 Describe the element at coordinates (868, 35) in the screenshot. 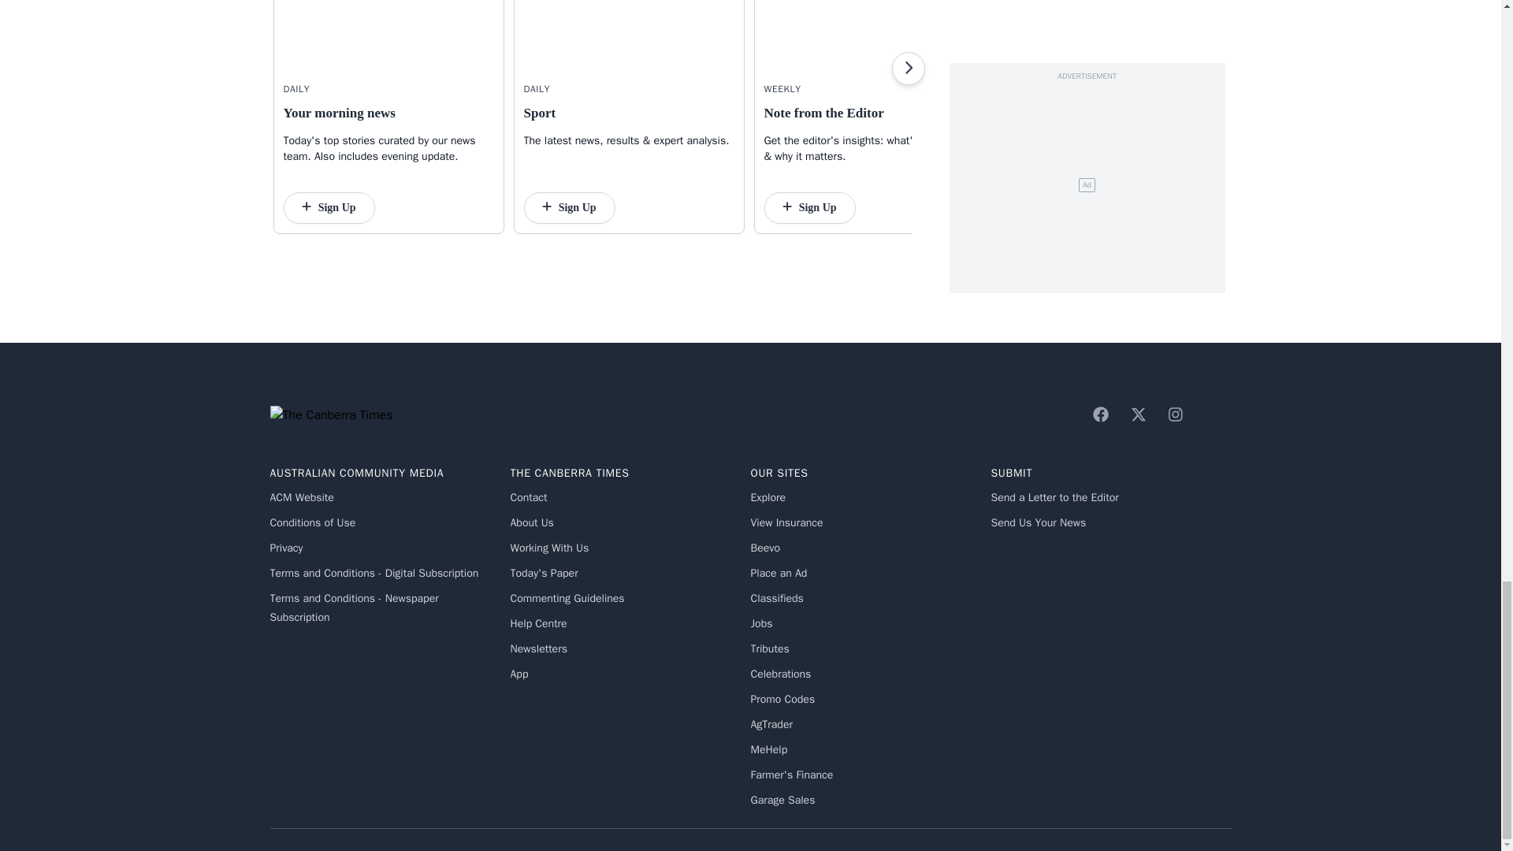

I see `Note from the Editor Newsletter` at that location.